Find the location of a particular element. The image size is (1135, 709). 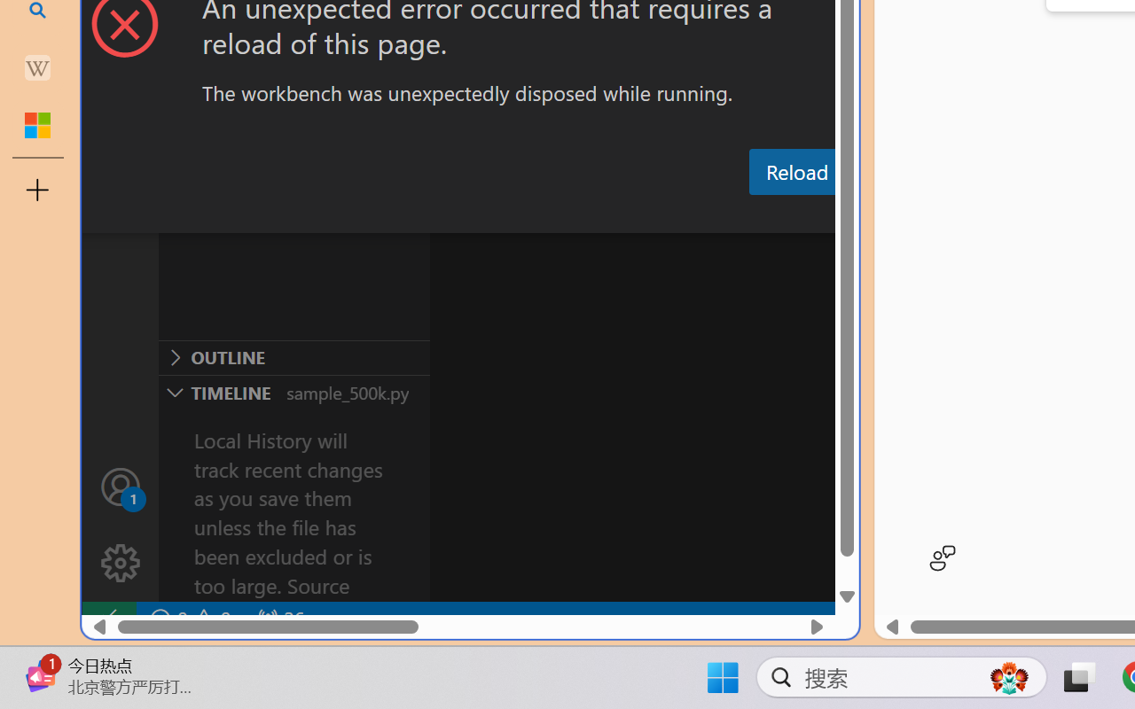

Timeline Section is located at coordinates (294, 392).